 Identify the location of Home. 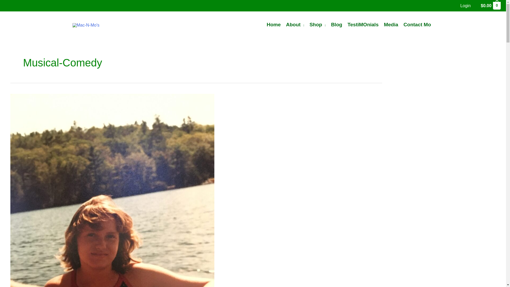
(274, 24).